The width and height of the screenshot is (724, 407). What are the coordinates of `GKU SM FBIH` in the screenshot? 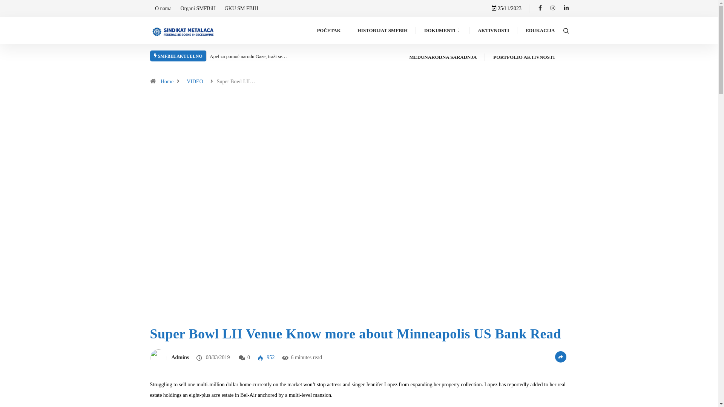 It's located at (241, 8).